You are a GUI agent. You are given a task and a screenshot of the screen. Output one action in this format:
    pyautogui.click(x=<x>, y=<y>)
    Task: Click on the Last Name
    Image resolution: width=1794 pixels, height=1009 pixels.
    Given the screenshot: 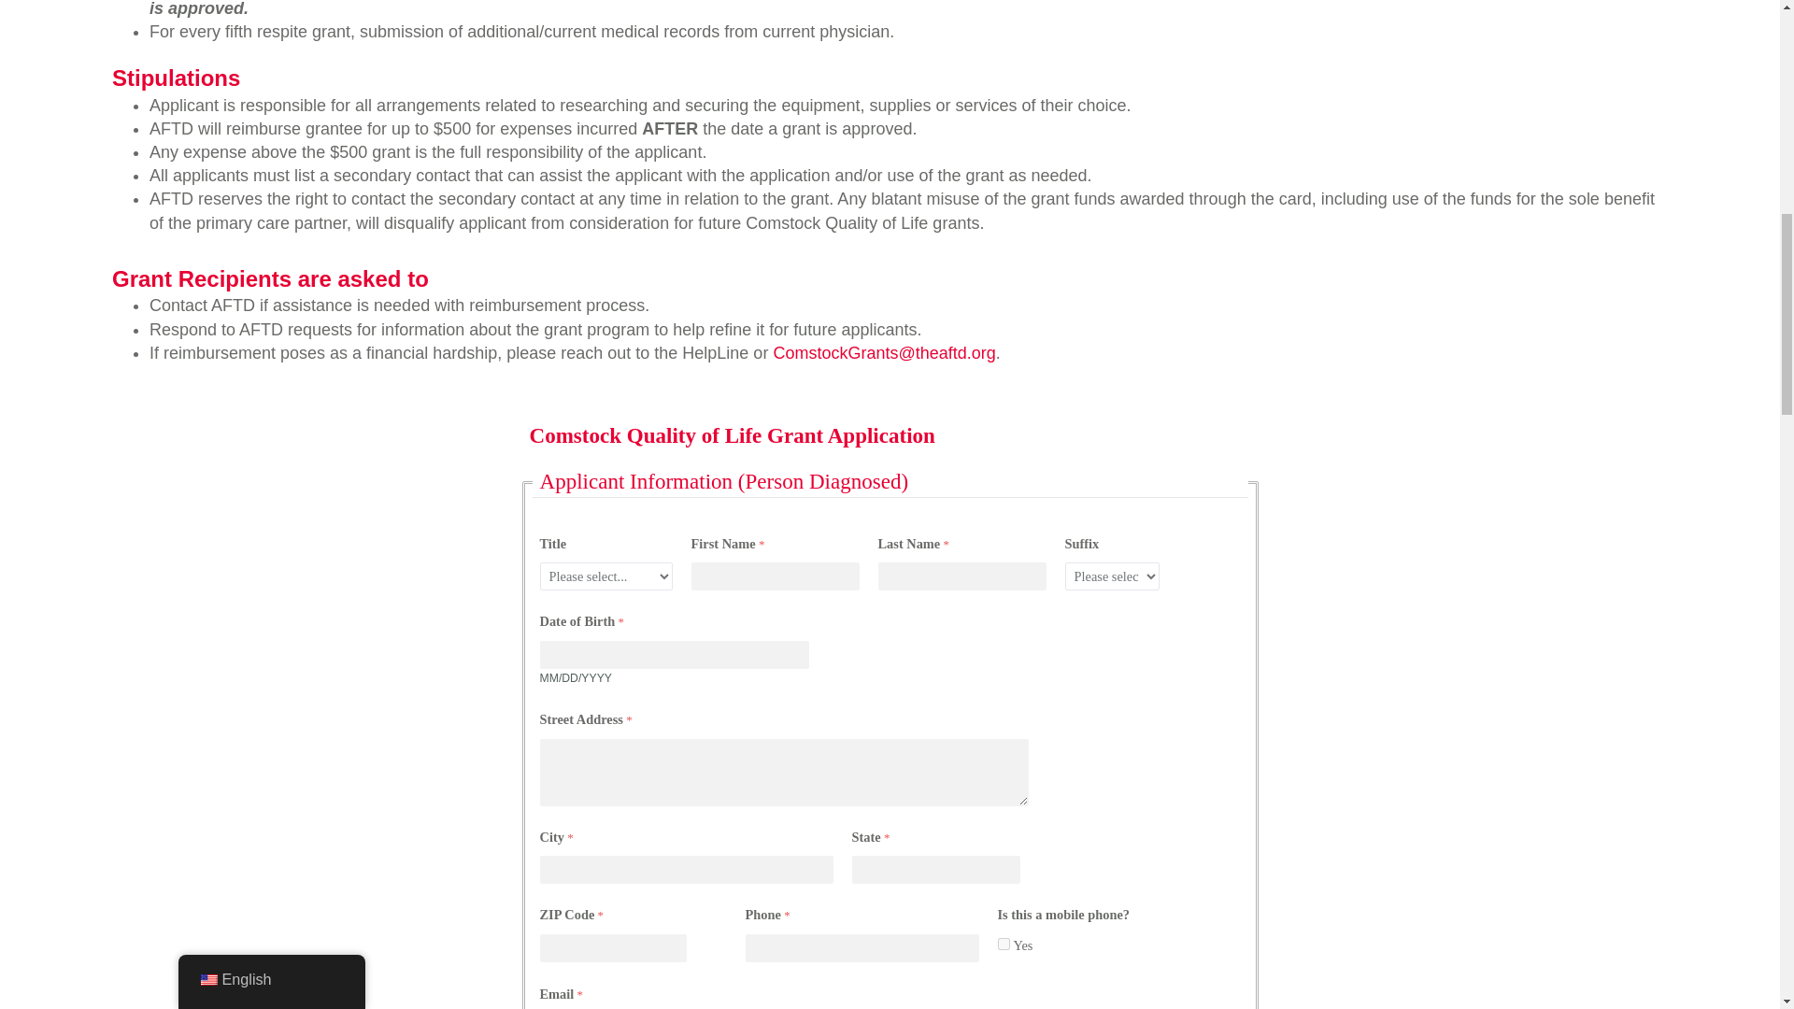 What is the action you would take?
    pyautogui.click(x=962, y=576)
    